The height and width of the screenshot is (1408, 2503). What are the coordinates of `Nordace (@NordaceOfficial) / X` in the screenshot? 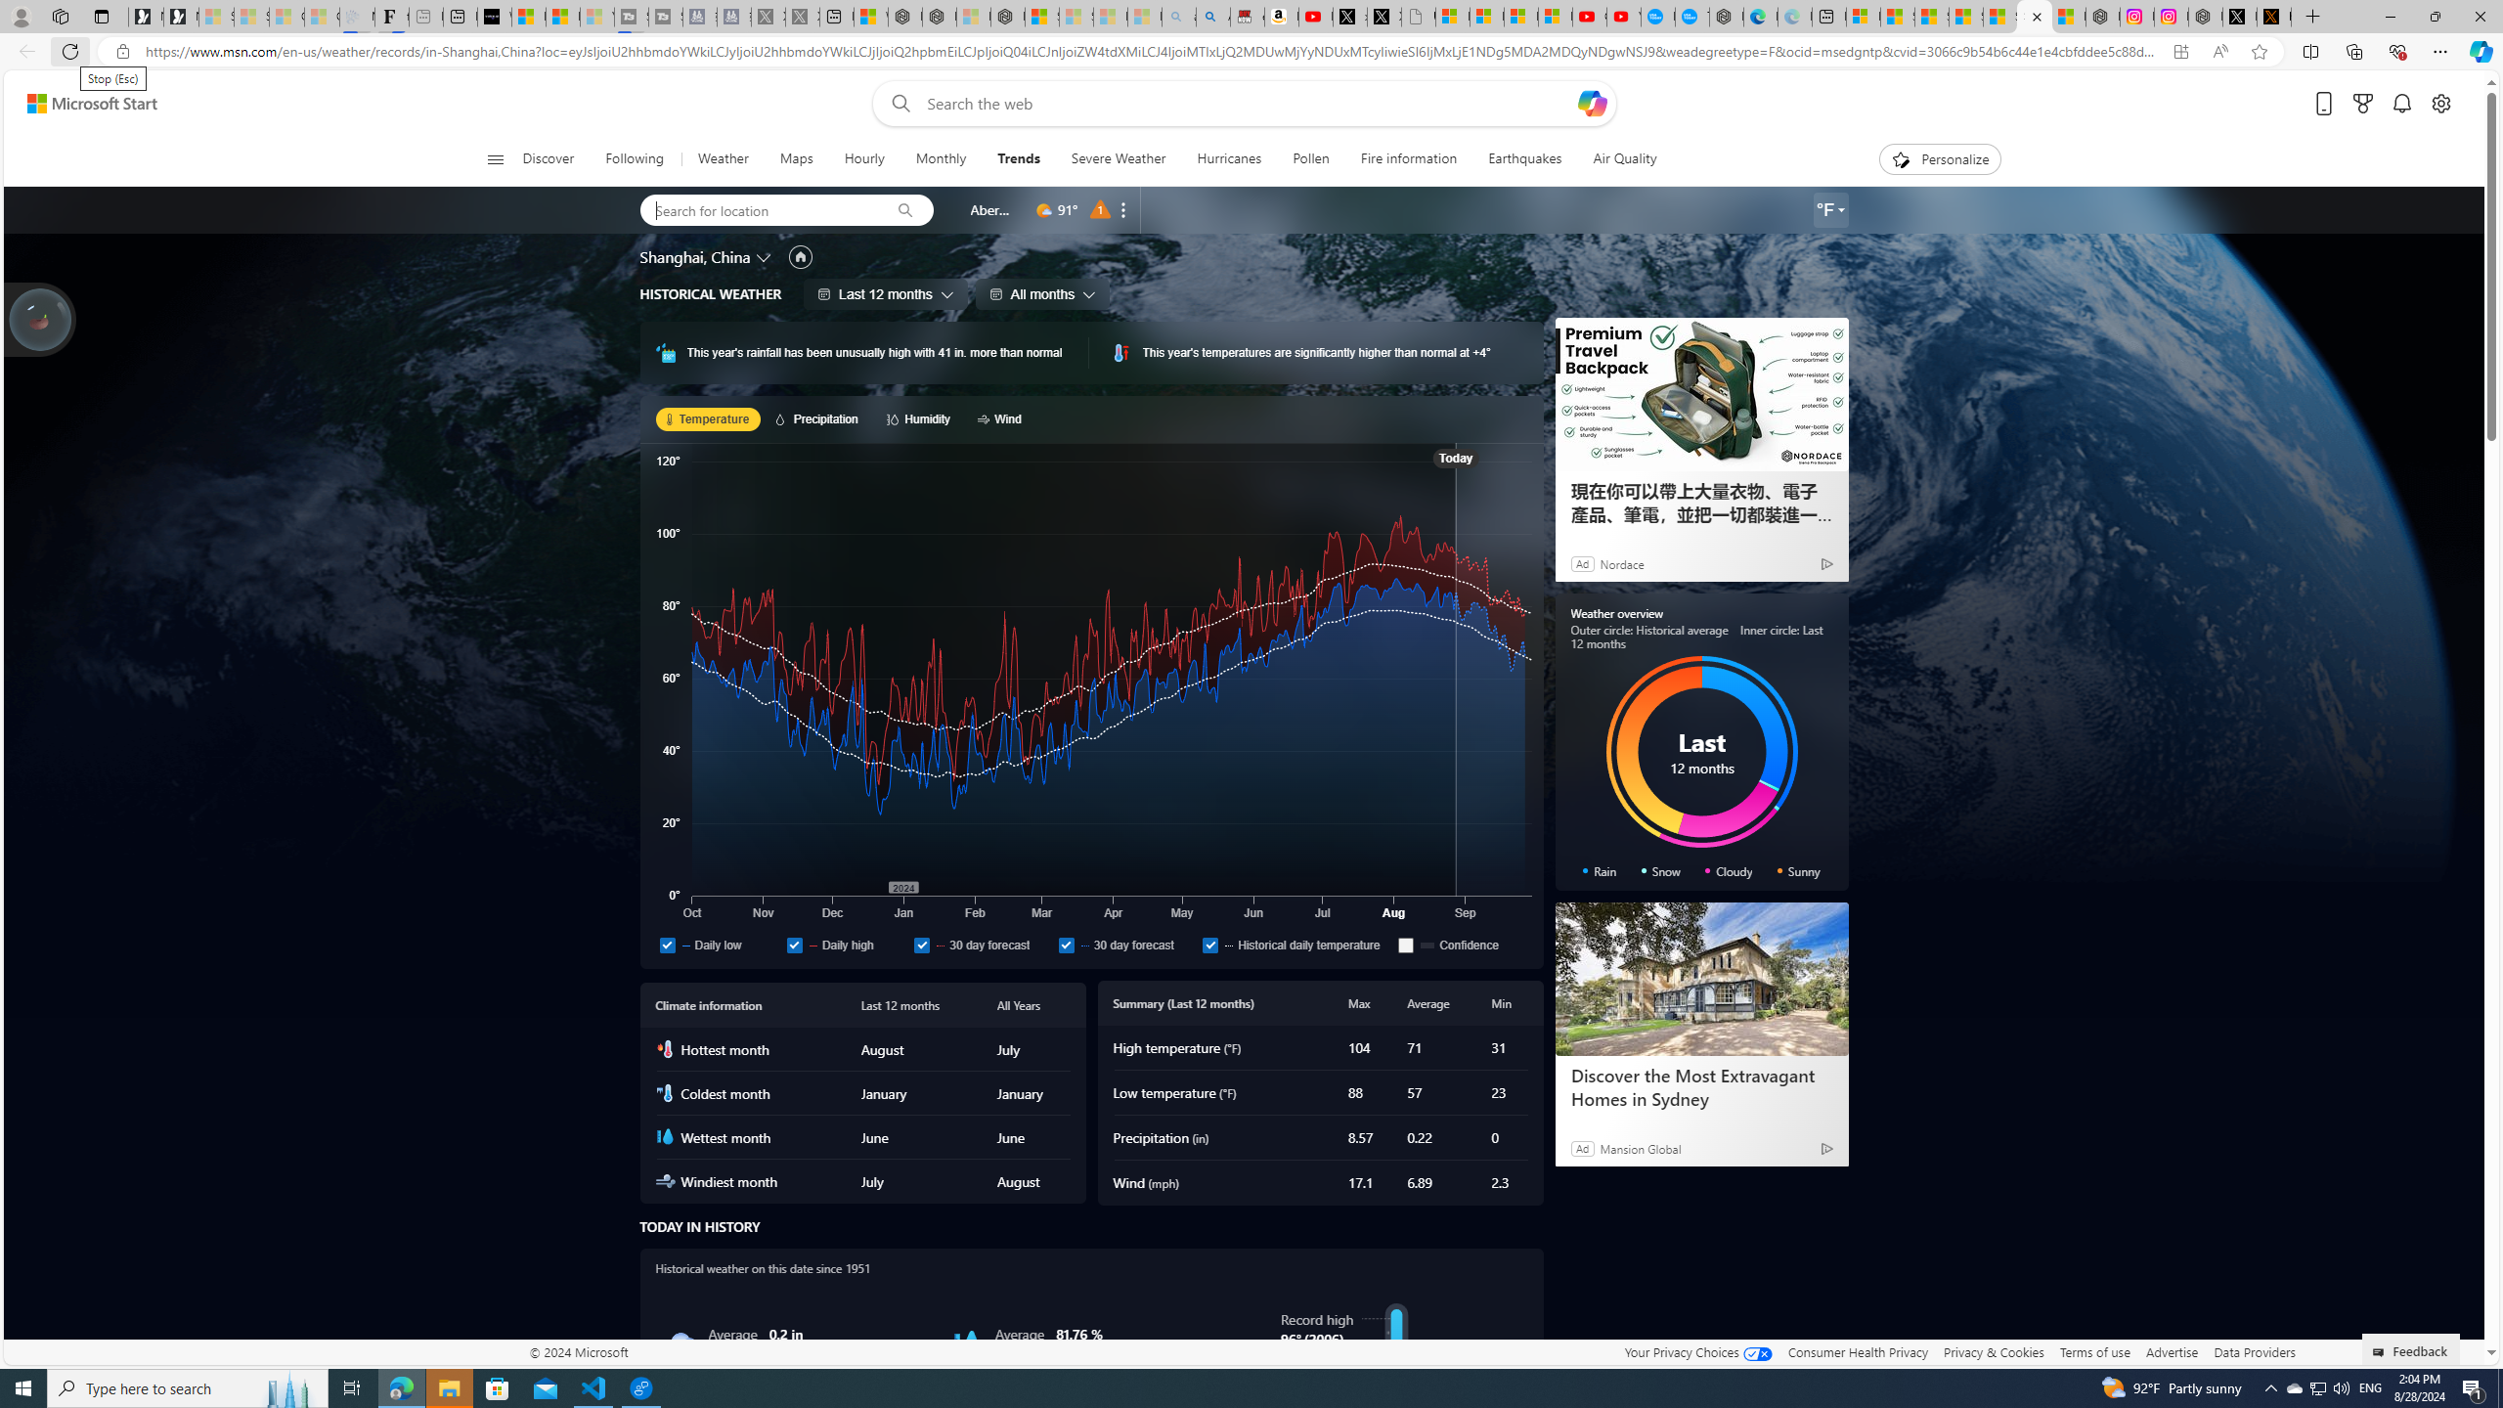 It's located at (2239, 17).